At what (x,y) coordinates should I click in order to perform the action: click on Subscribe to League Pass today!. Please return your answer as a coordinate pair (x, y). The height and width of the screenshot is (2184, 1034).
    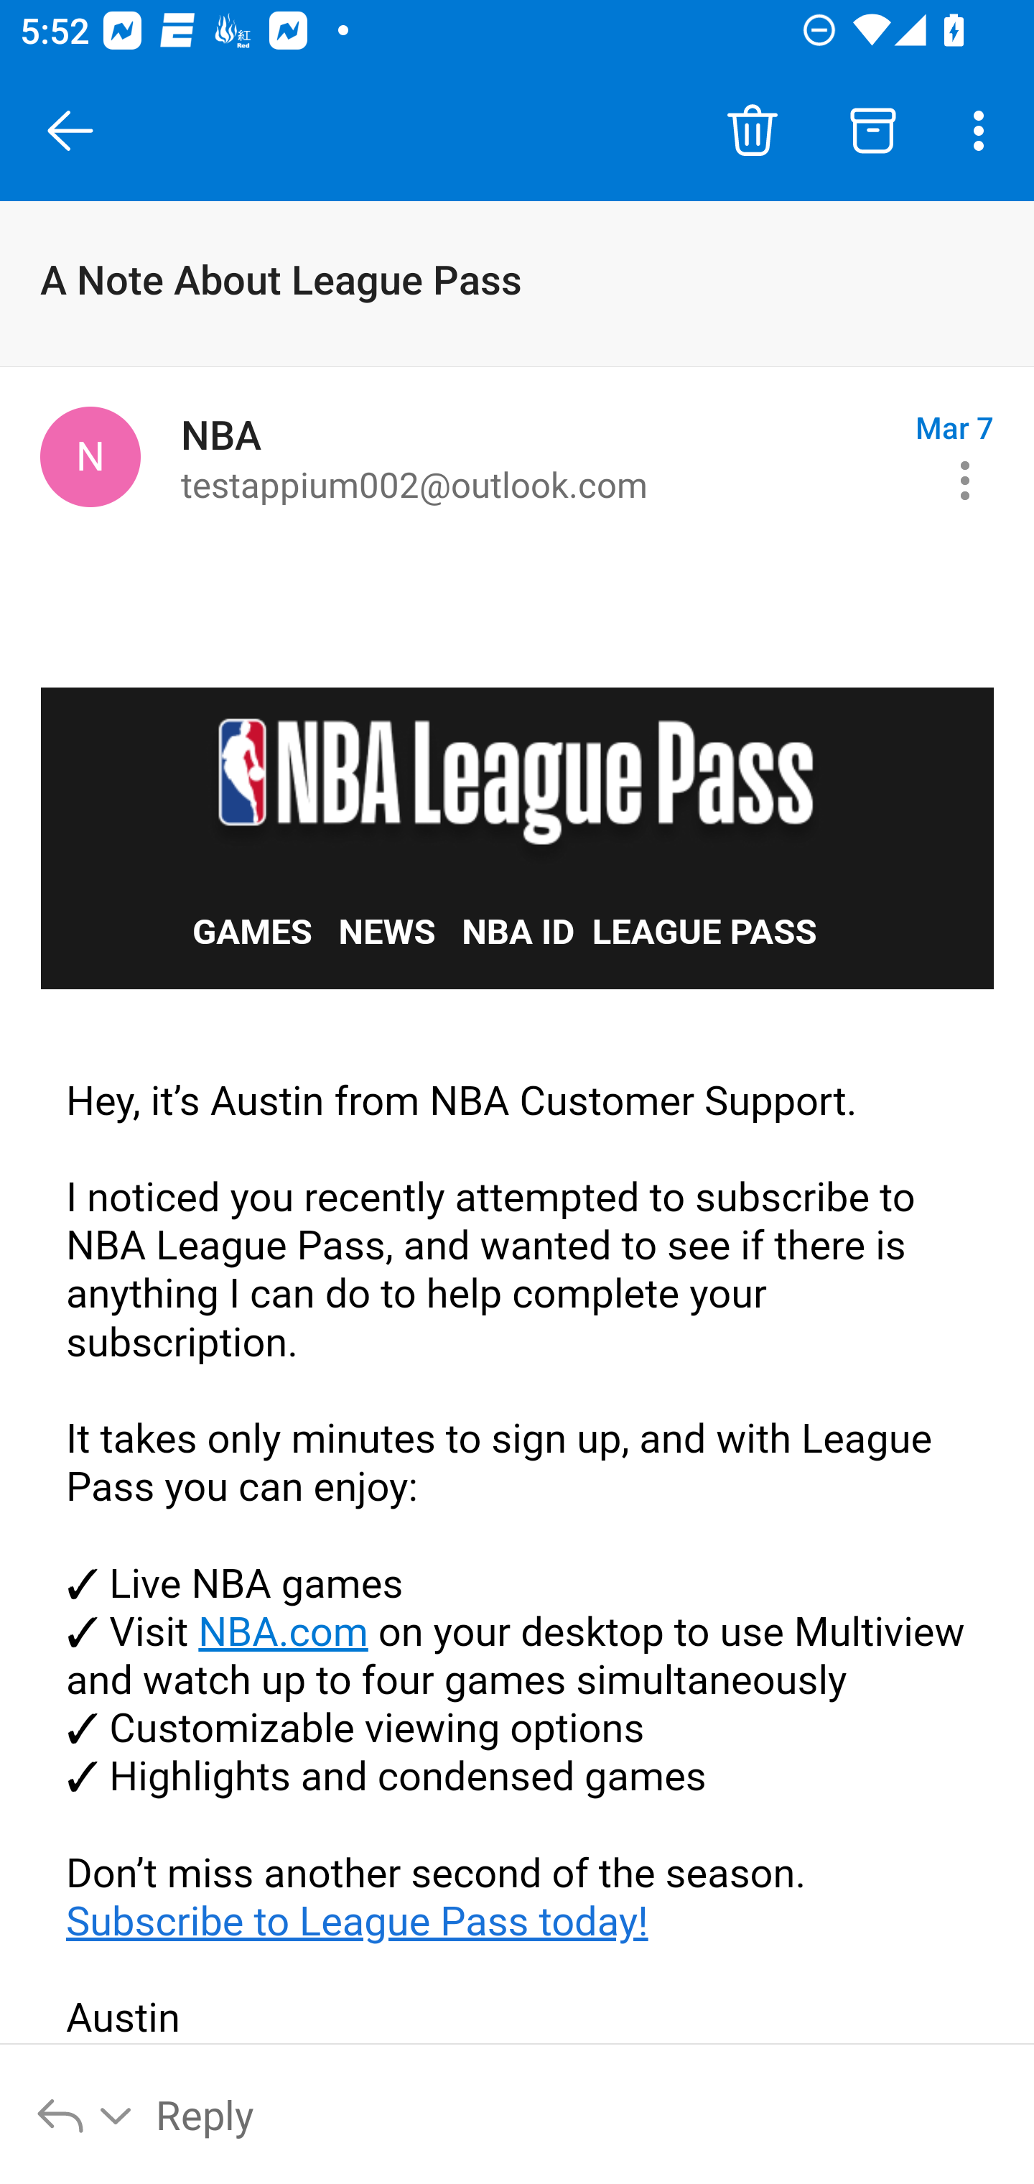
    Looking at the image, I should click on (358, 1920).